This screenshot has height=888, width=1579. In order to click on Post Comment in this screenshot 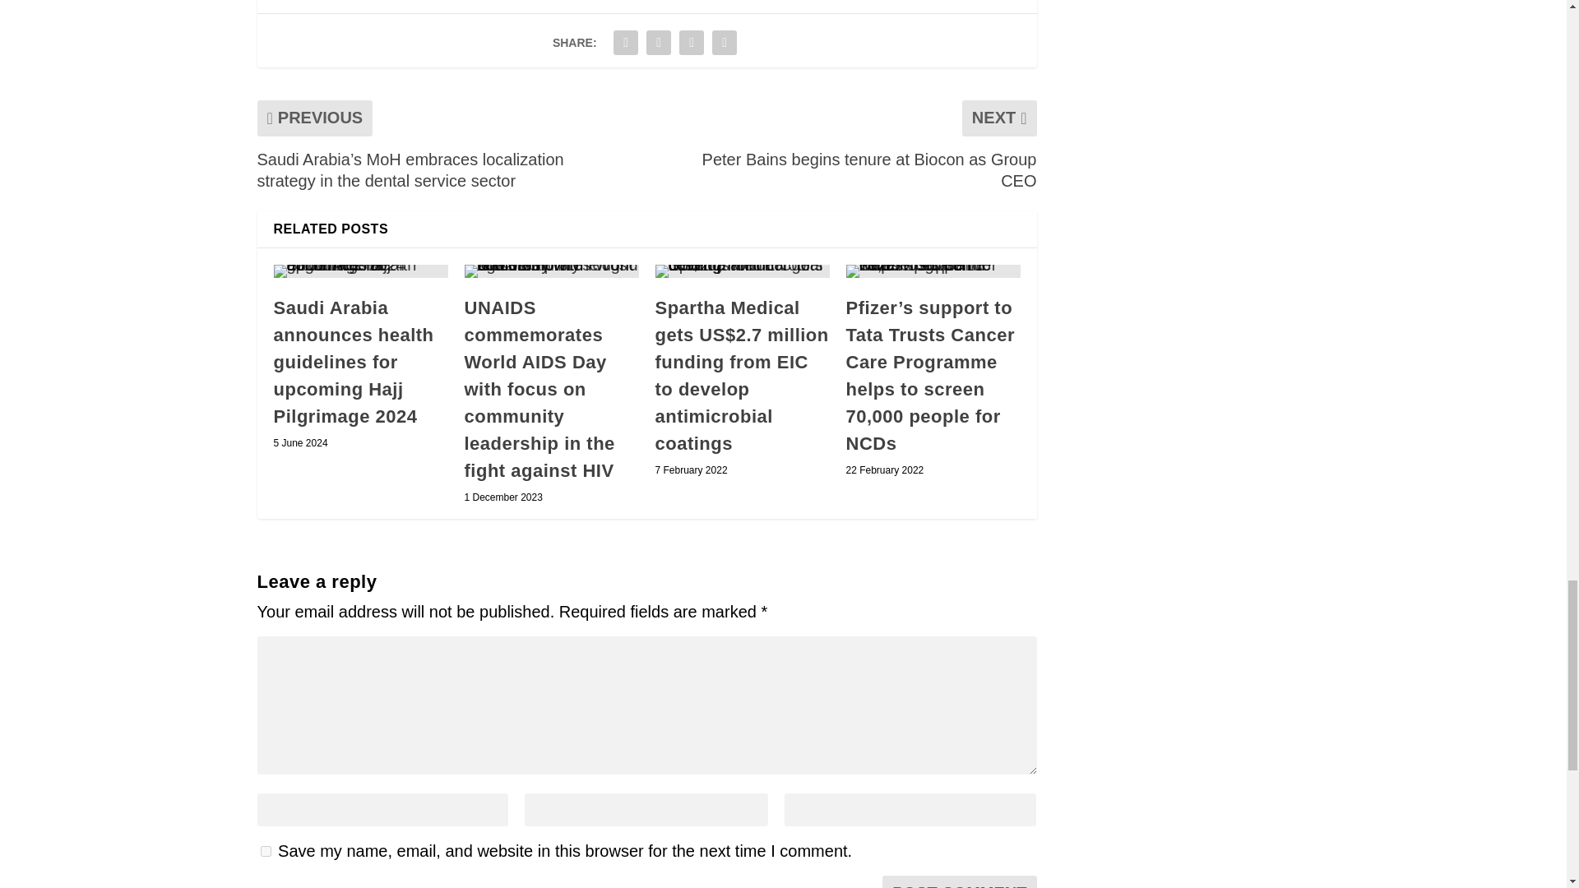, I will do `click(959, 881)`.